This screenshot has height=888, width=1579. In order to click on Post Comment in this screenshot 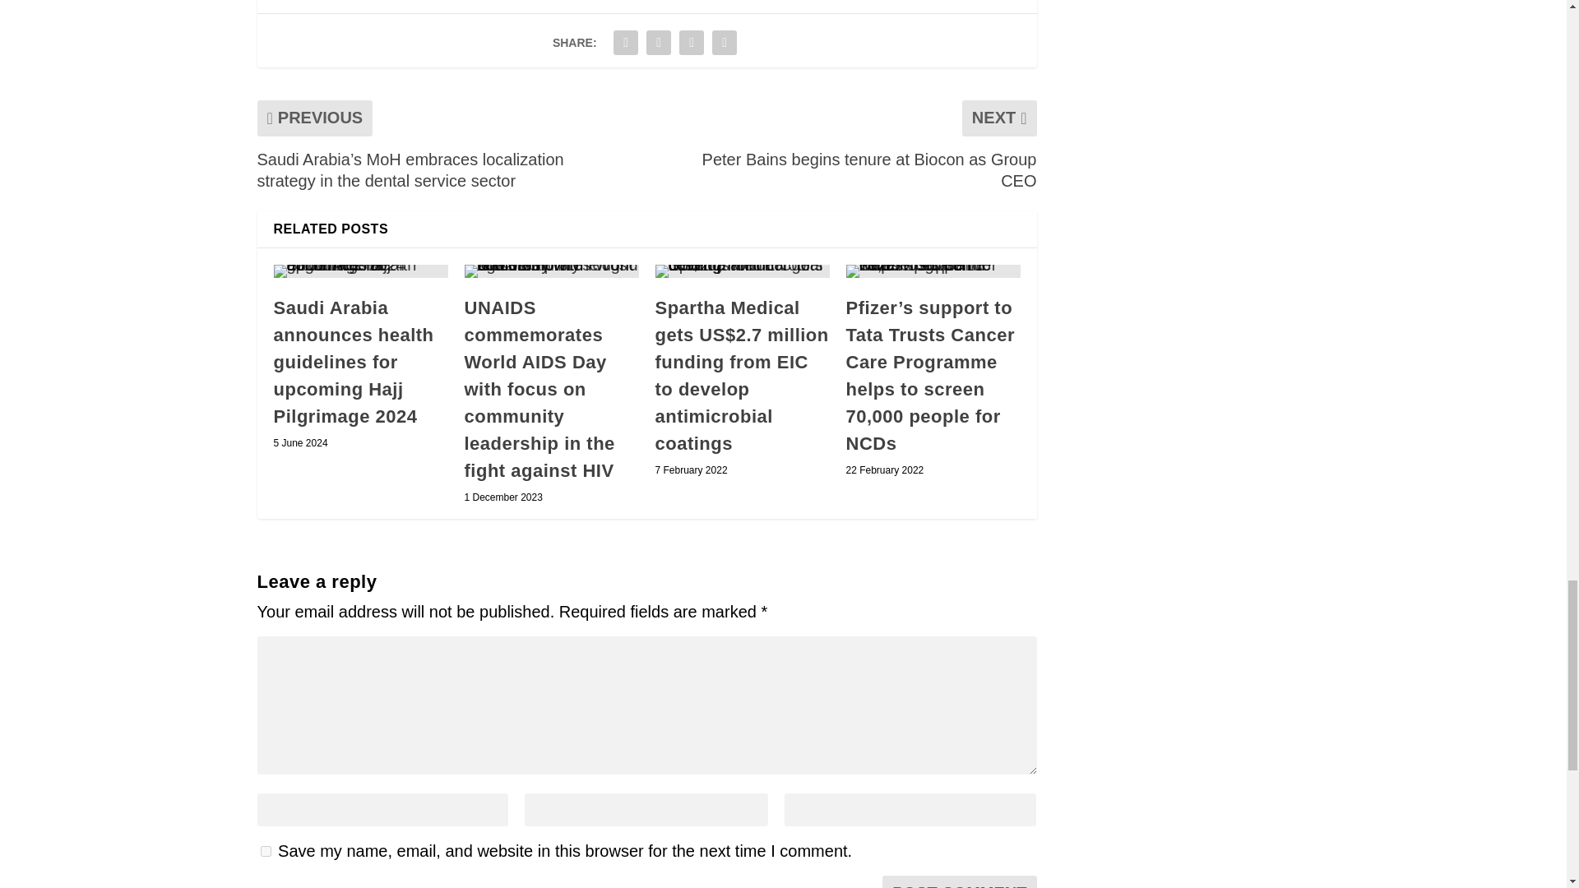, I will do `click(959, 881)`.